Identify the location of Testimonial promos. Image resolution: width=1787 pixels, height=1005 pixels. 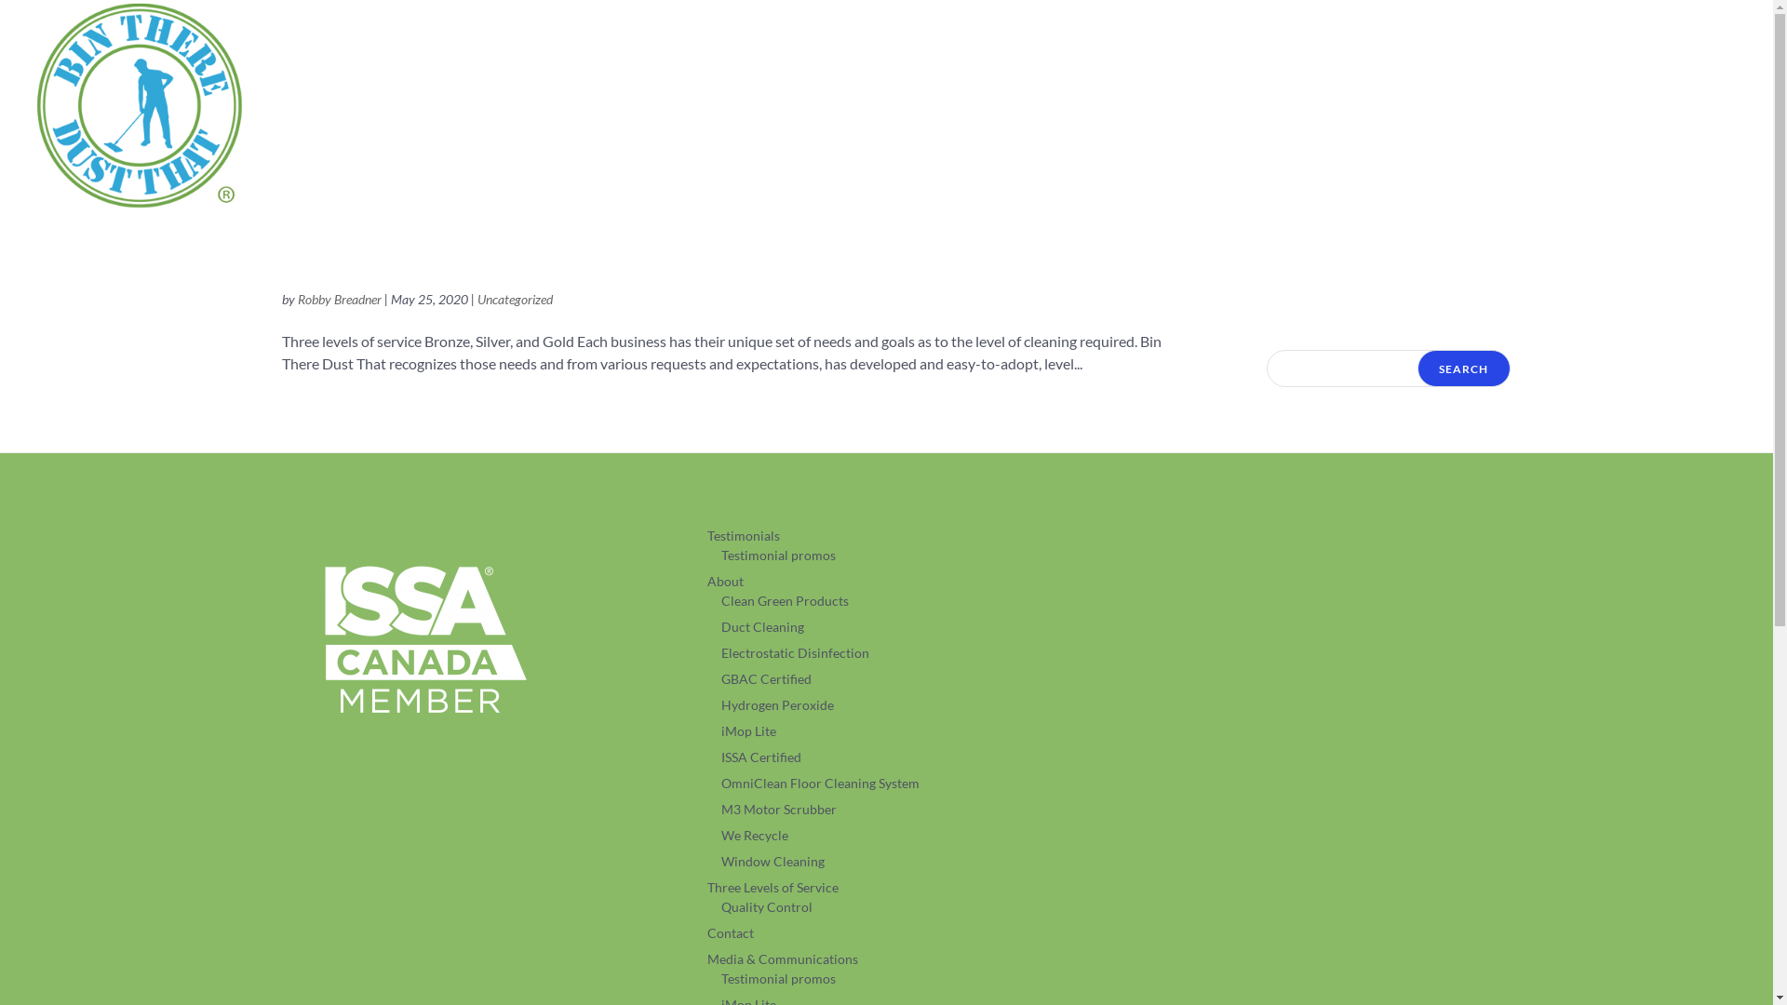
(778, 979).